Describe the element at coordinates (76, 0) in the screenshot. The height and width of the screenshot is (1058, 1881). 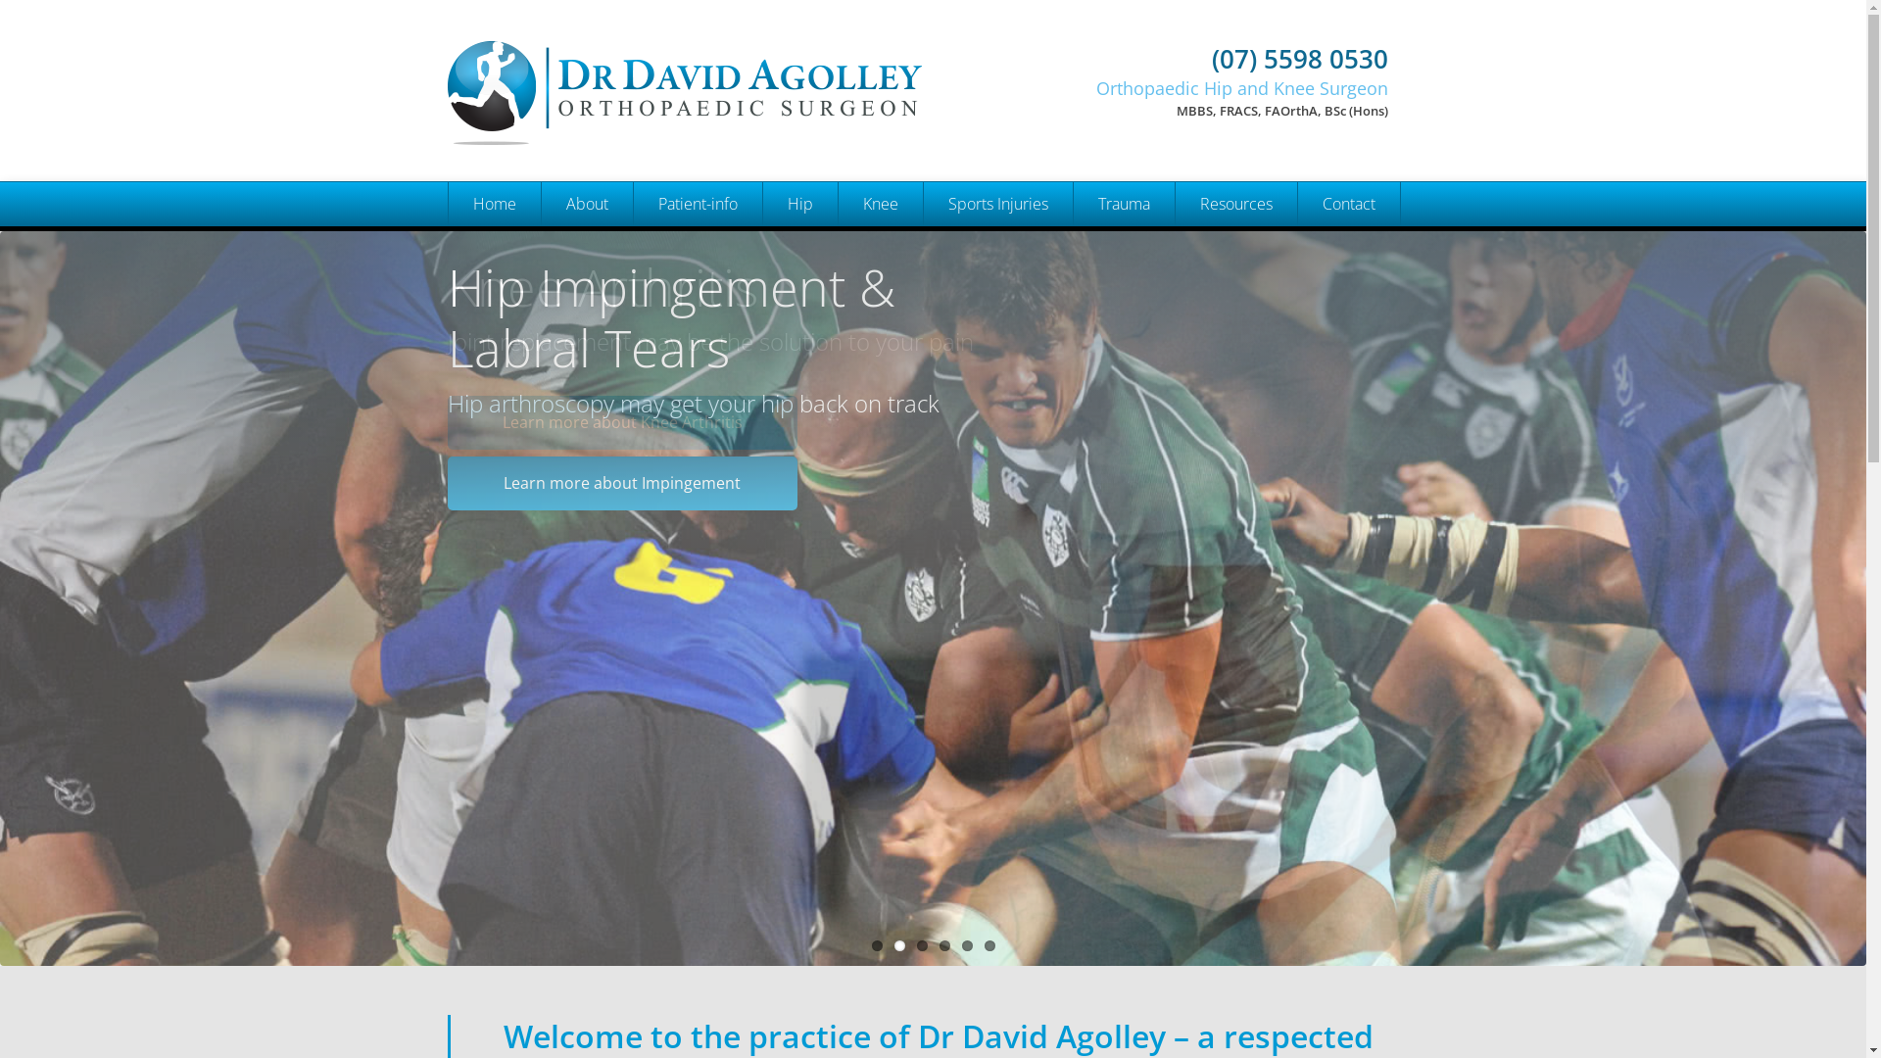
I see `Skip to main content` at that location.